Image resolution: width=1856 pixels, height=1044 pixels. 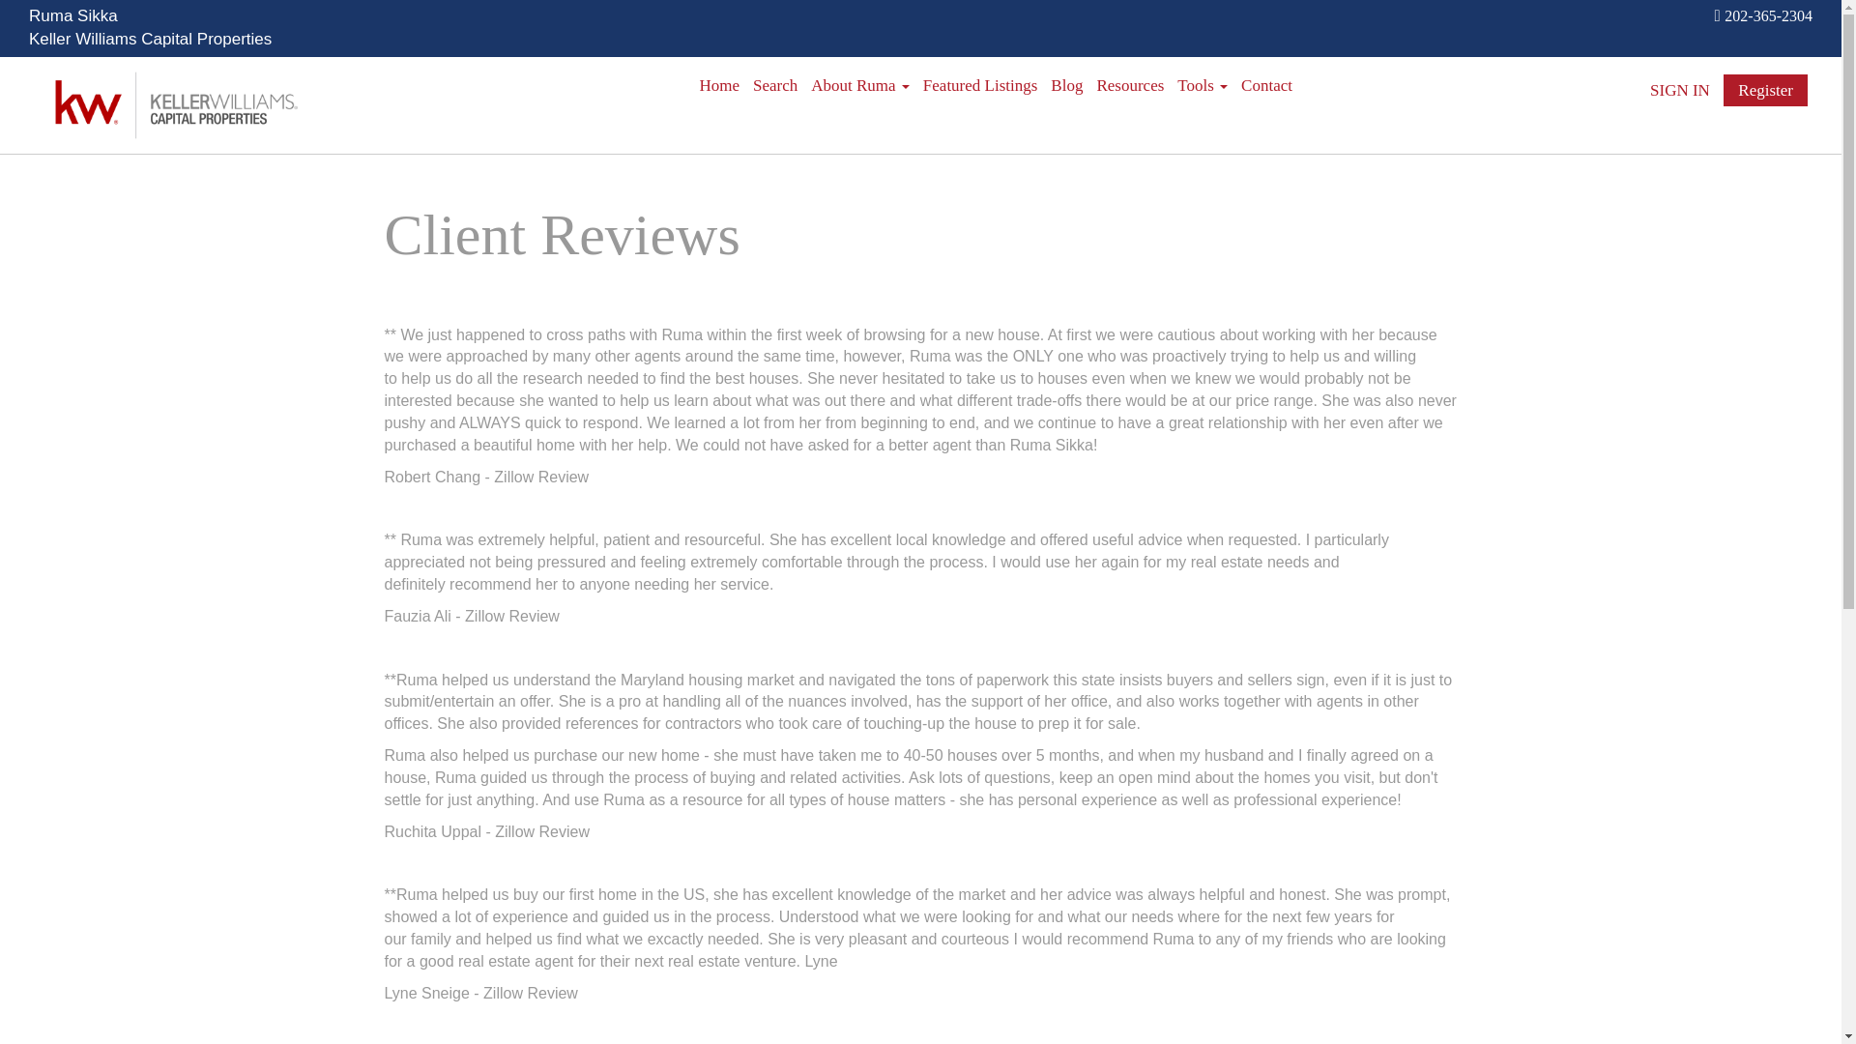 What do you see at coordinates (980, 86) in the screenshot?
I see `Find your next home here....` at bounding box center [980, 86].